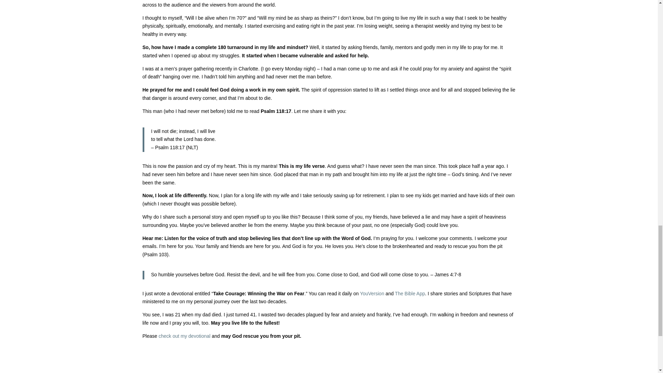 The width and height of the screenshot is (663, 373). What do you see at coordinates (185, 336) in the screenshot?
I see `check out my devotional` at bounding box center [185, 336].